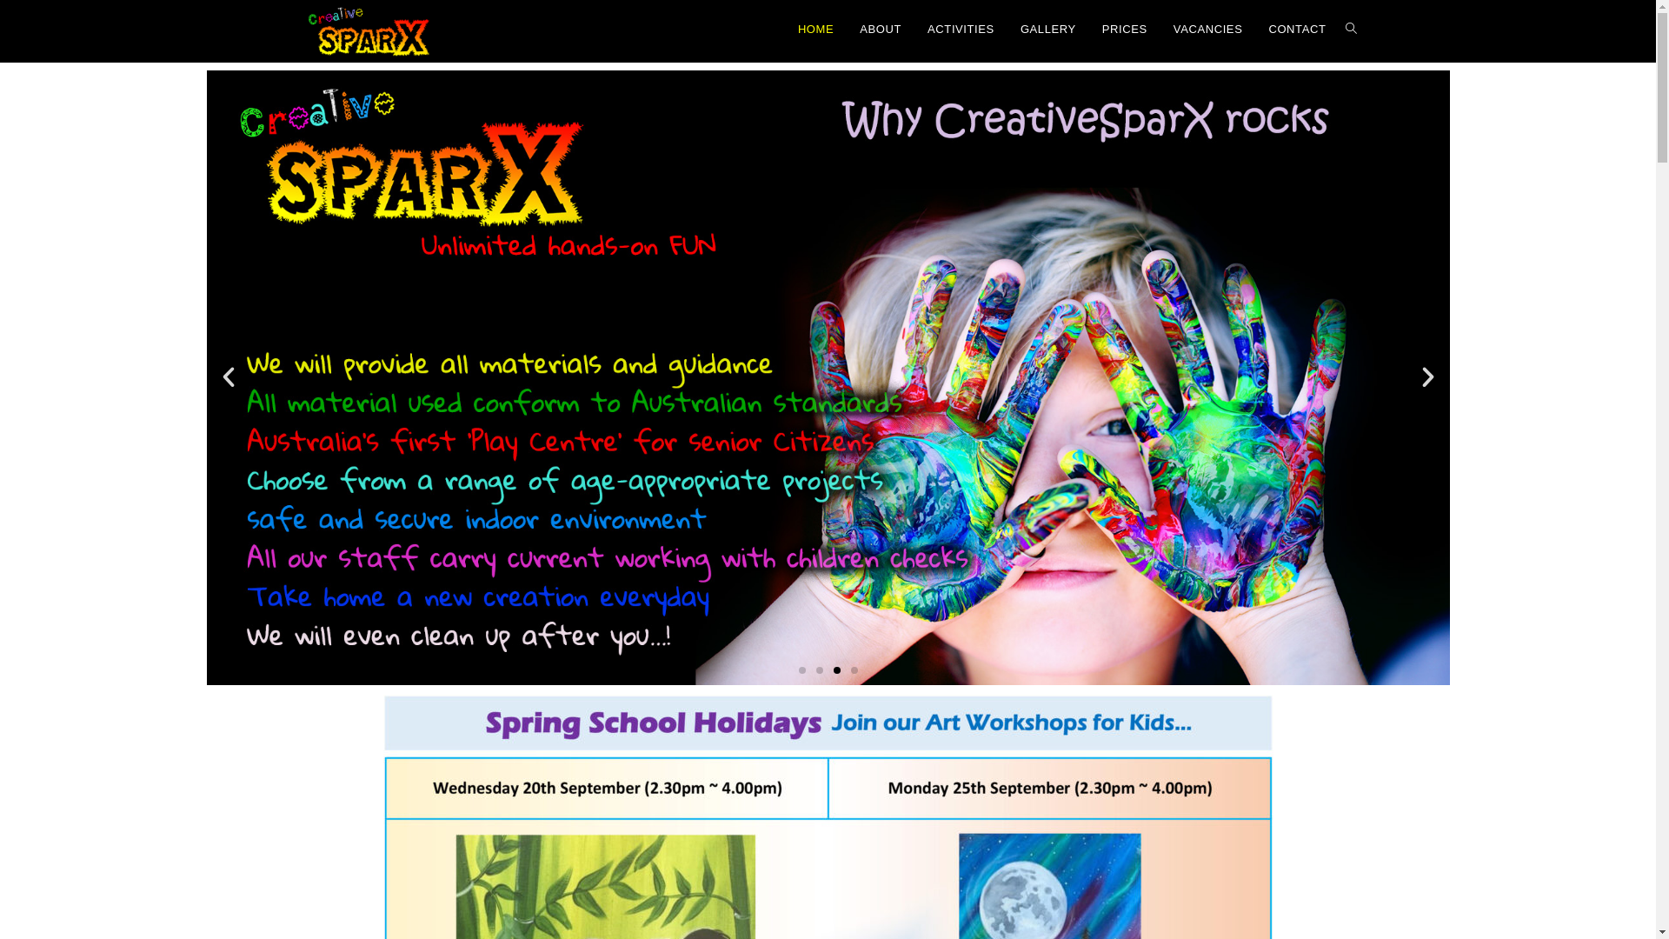 The width and height of the screenshot is (1669, 939). I want to click on HOME, so click(815, 30).